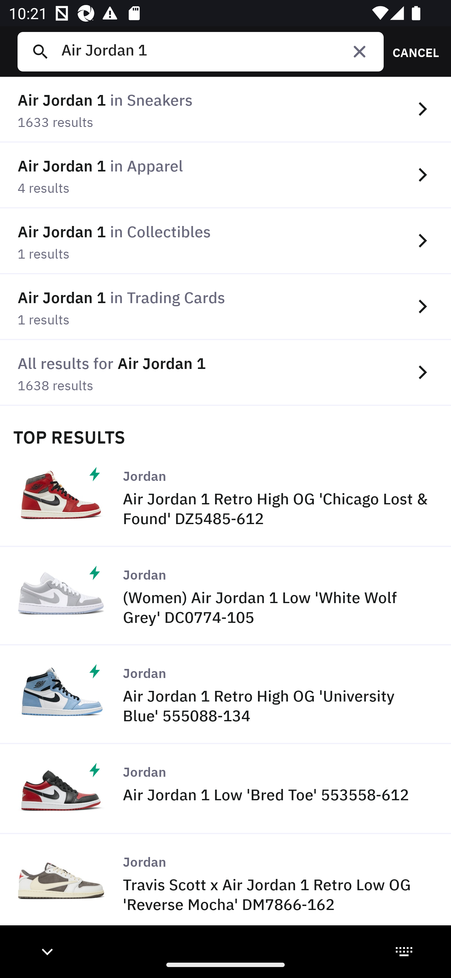  Describe the element at coordinates (225, 241) in the screenshot. I see `Air Jordan 1  in Collectibles 1 results ` at that location.